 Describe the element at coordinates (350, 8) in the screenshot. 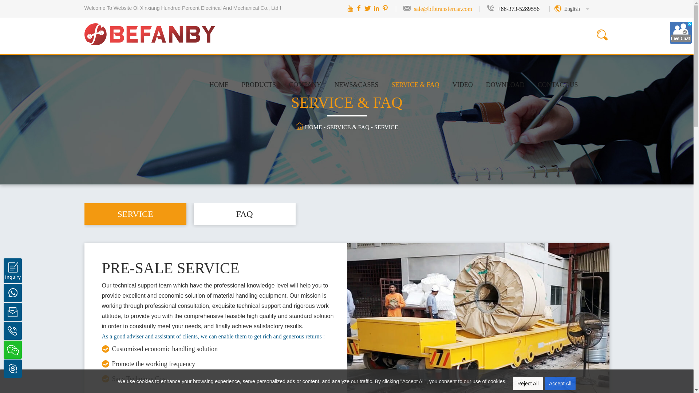

I see `youtube` at that location.